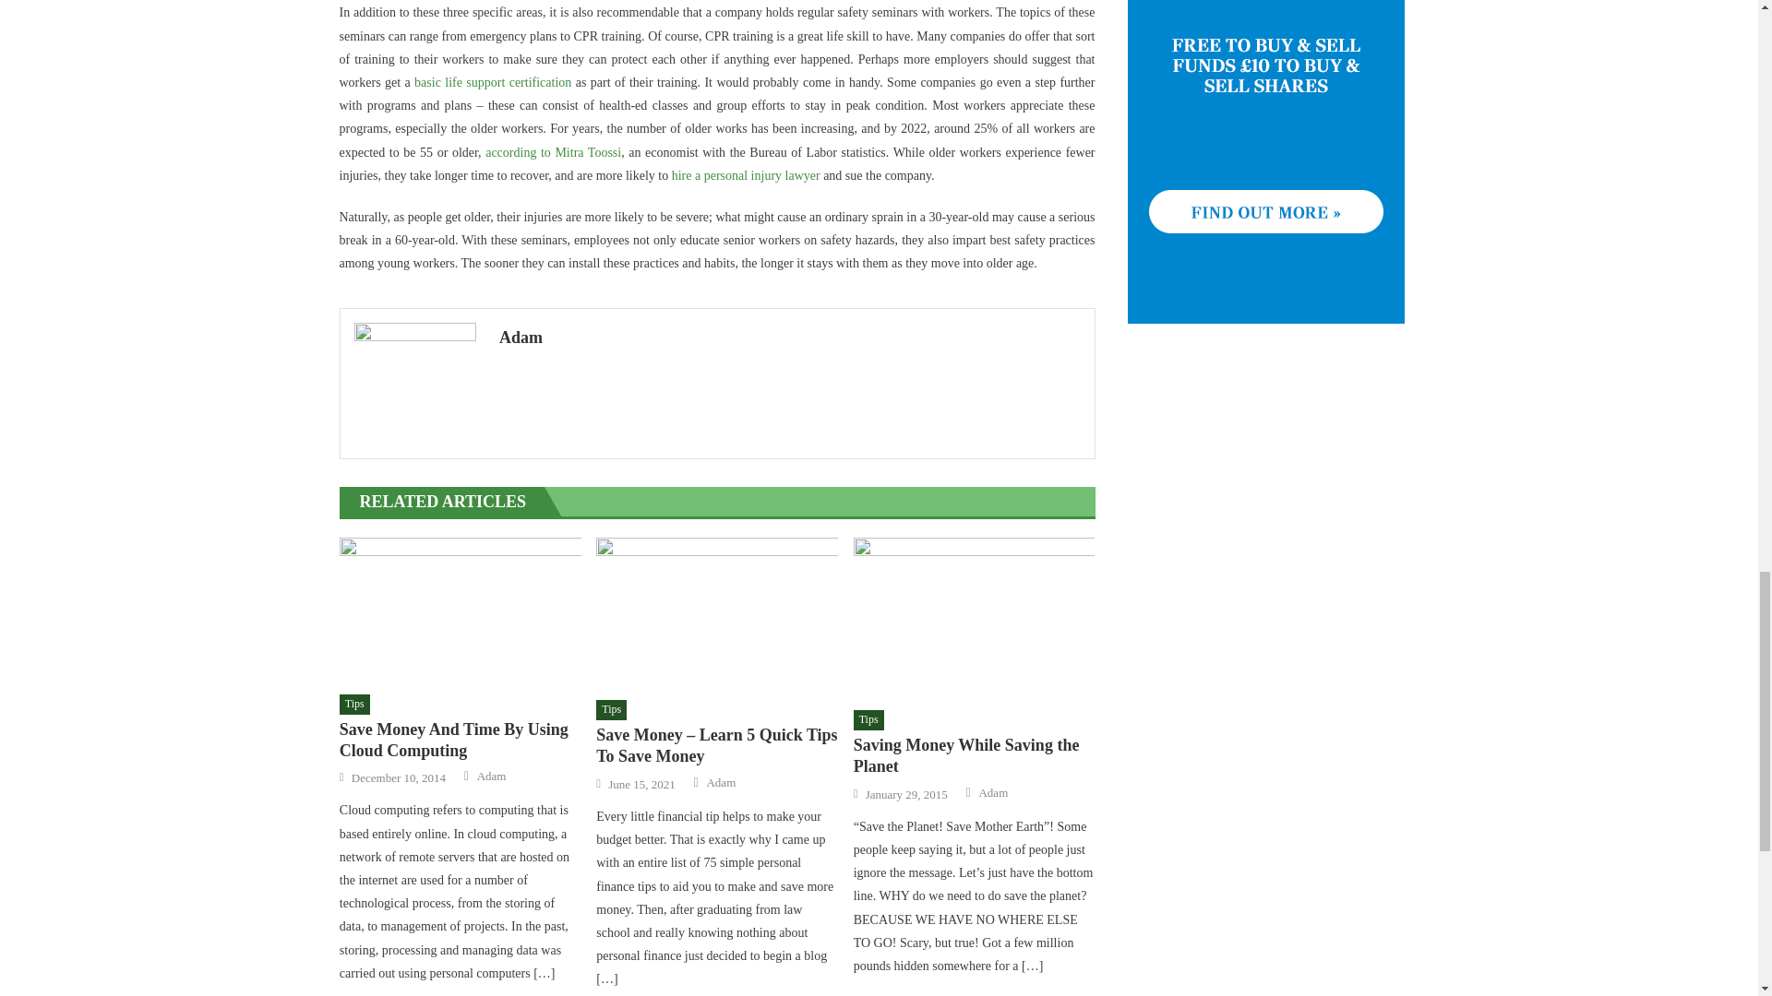 The image size is (1772, 996). I want to click on Adam, so click(993, 793).